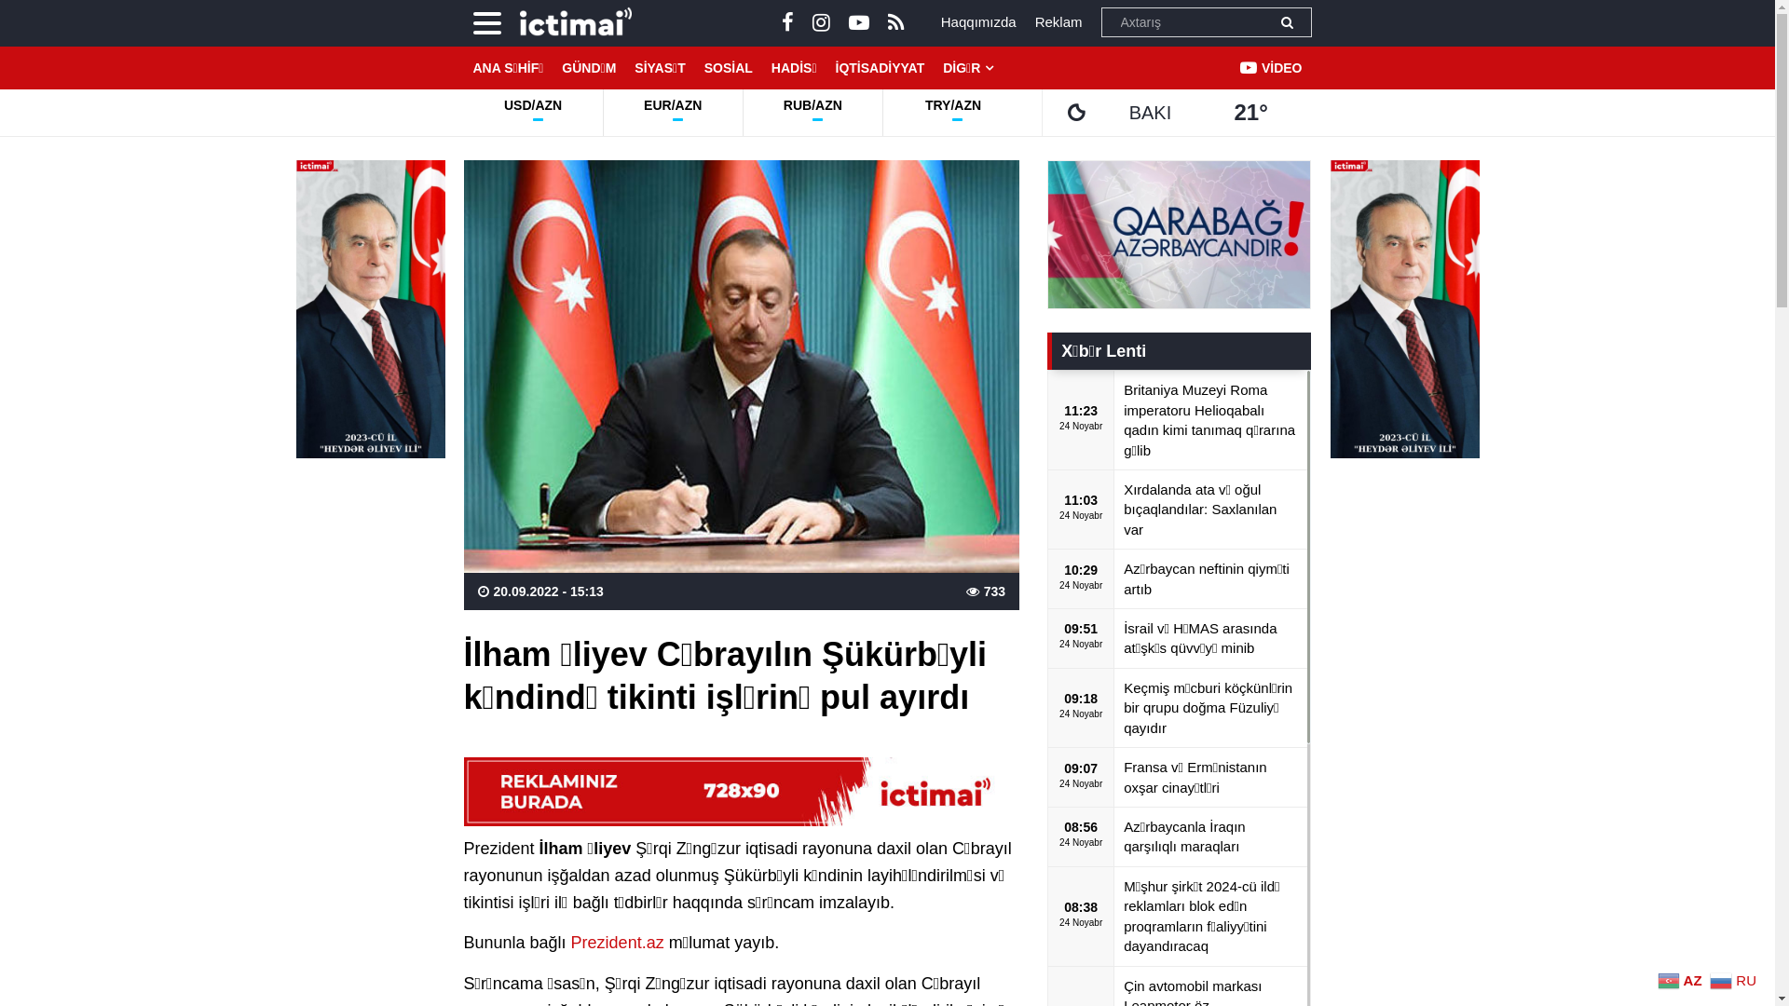 Image resolution: width=1789 pixels, height=1006 pixels. Describe the element at coordinates (729, 68) in the screenshot. I see `SOSIAL` at that location.